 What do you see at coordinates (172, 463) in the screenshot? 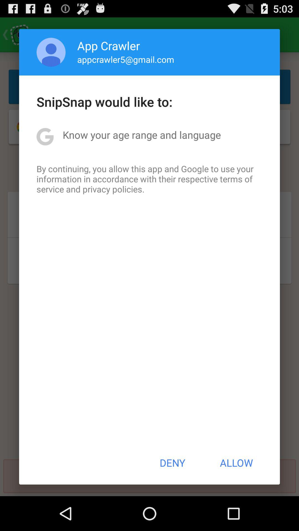
I see `swipe to the deny button` at bounding box center [172, 463].